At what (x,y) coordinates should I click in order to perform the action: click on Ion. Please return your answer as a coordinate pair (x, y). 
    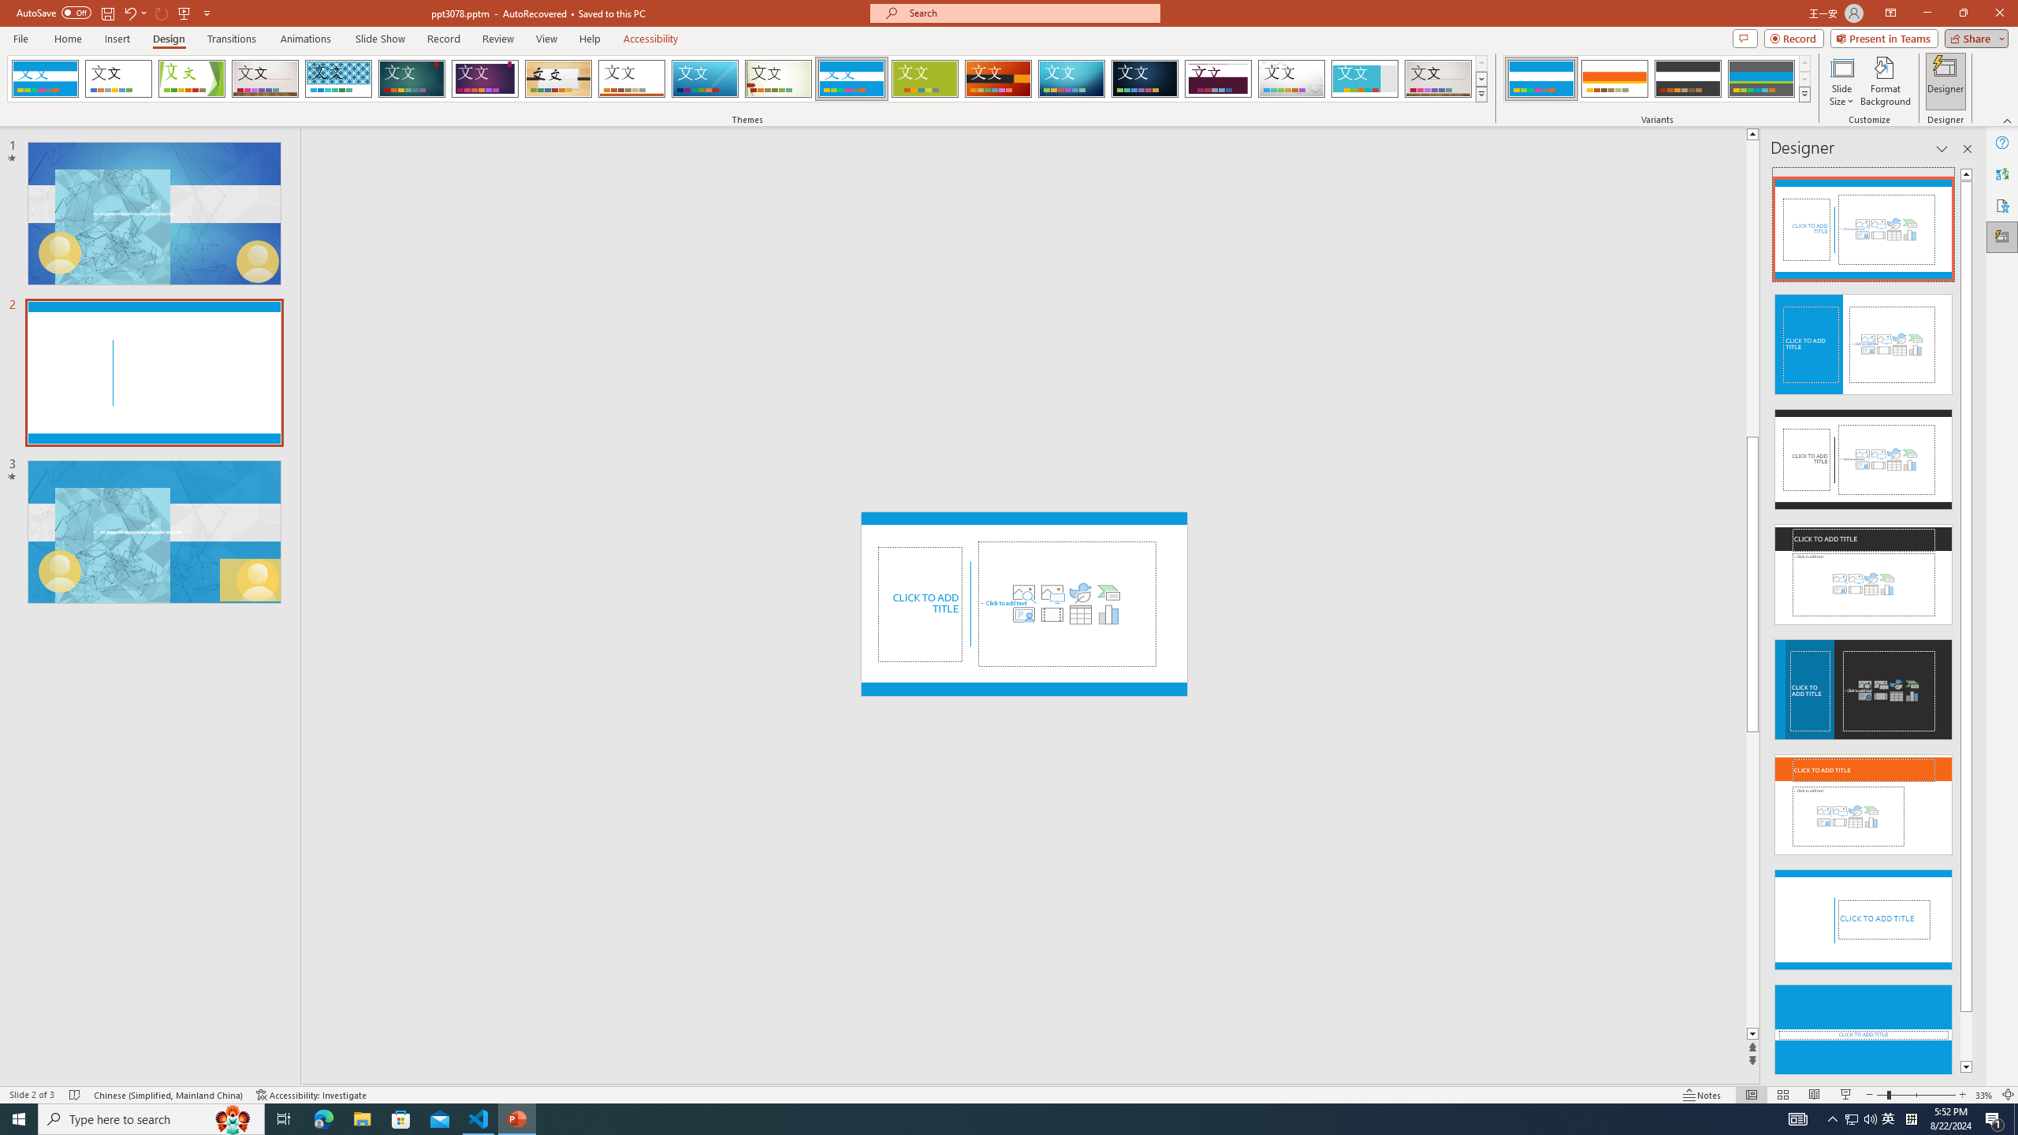
    Looking at the image, I should click on (411, 79).